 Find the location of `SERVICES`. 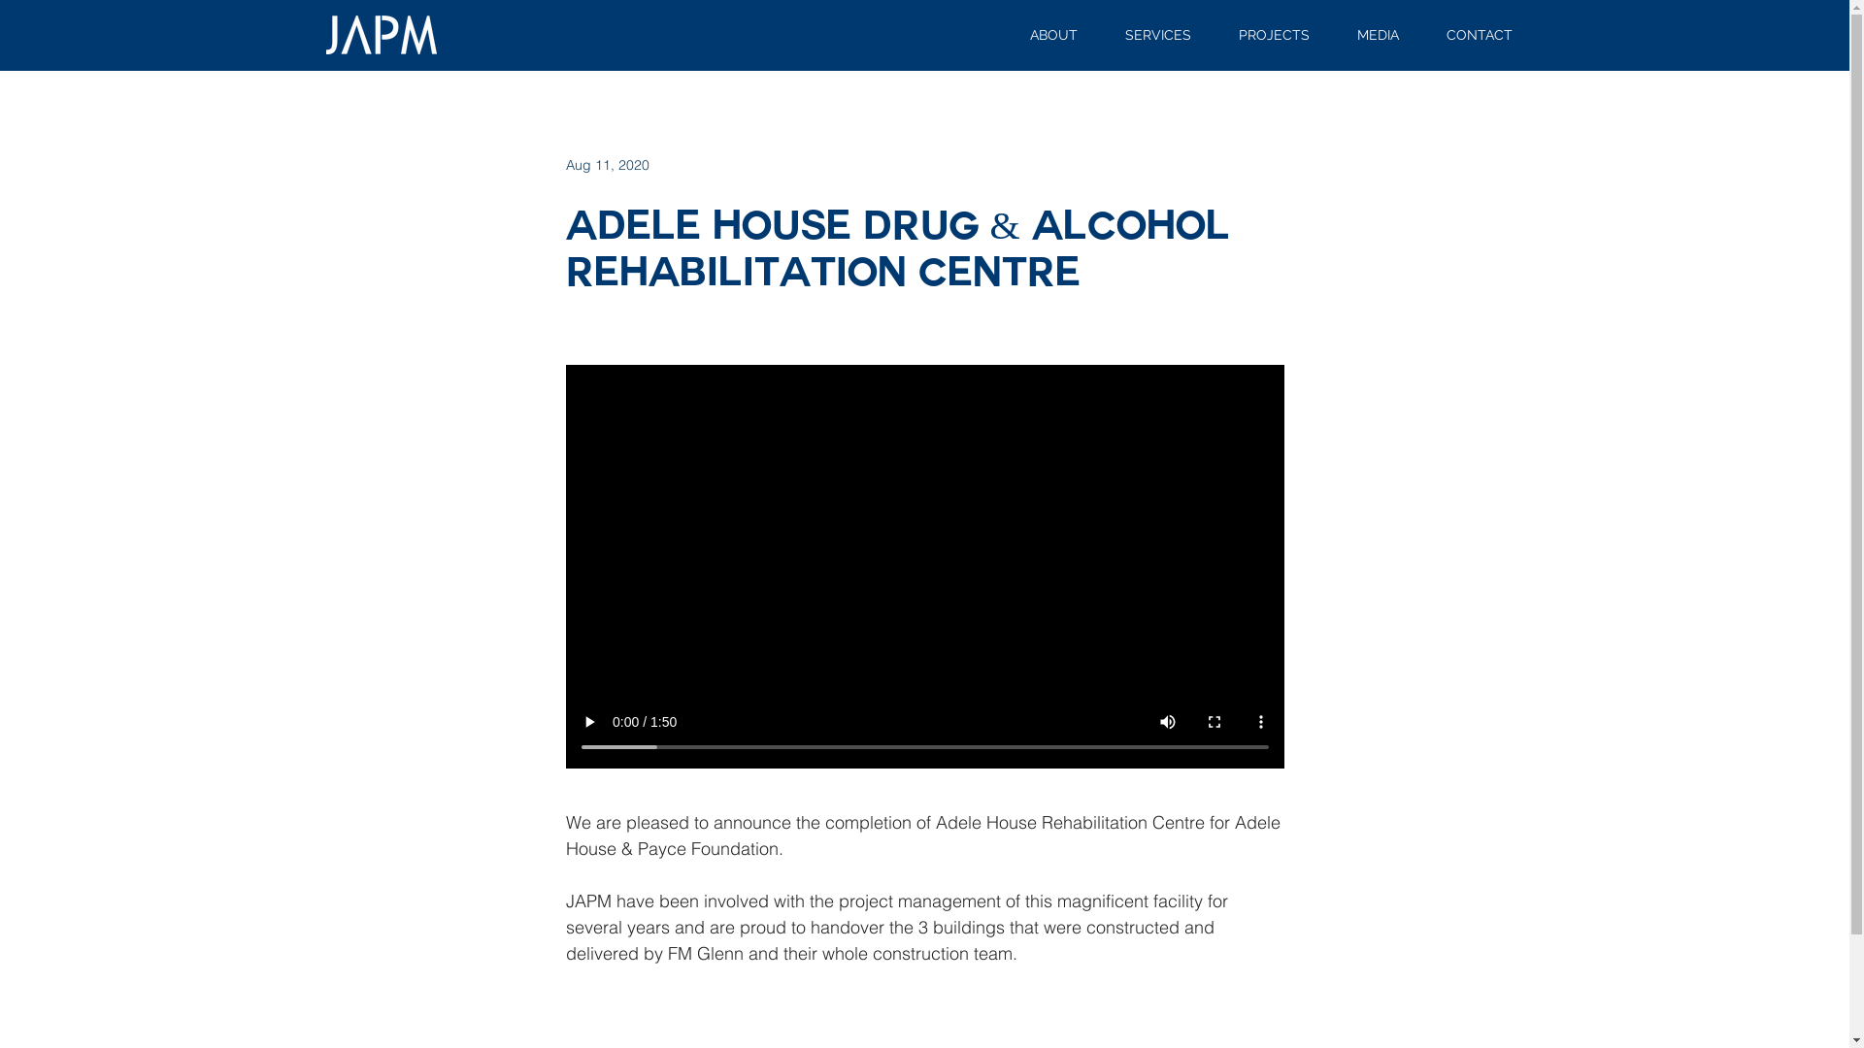

SERVICES is located at coordinates (1157, 35).